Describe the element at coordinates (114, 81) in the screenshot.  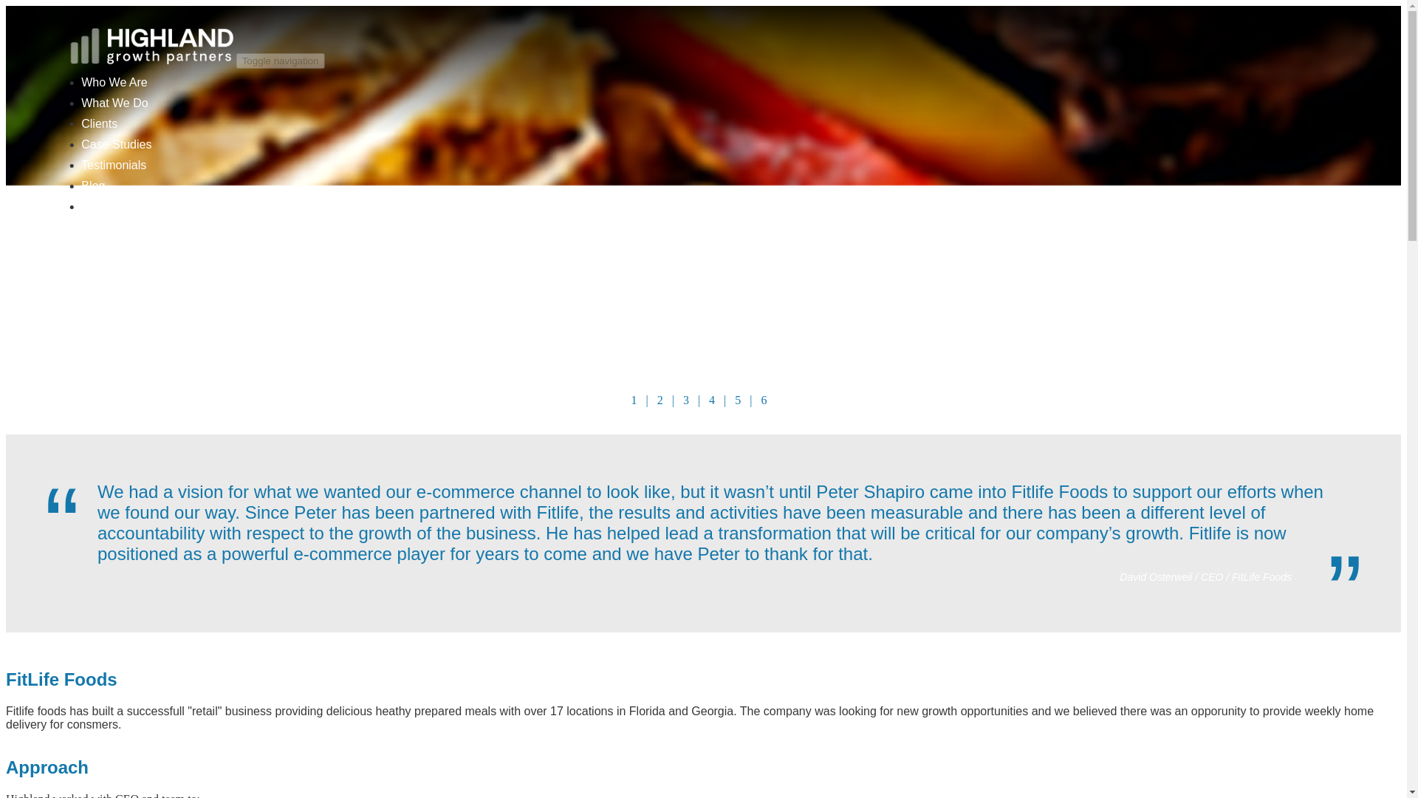
I see `Who We Are` at that location.